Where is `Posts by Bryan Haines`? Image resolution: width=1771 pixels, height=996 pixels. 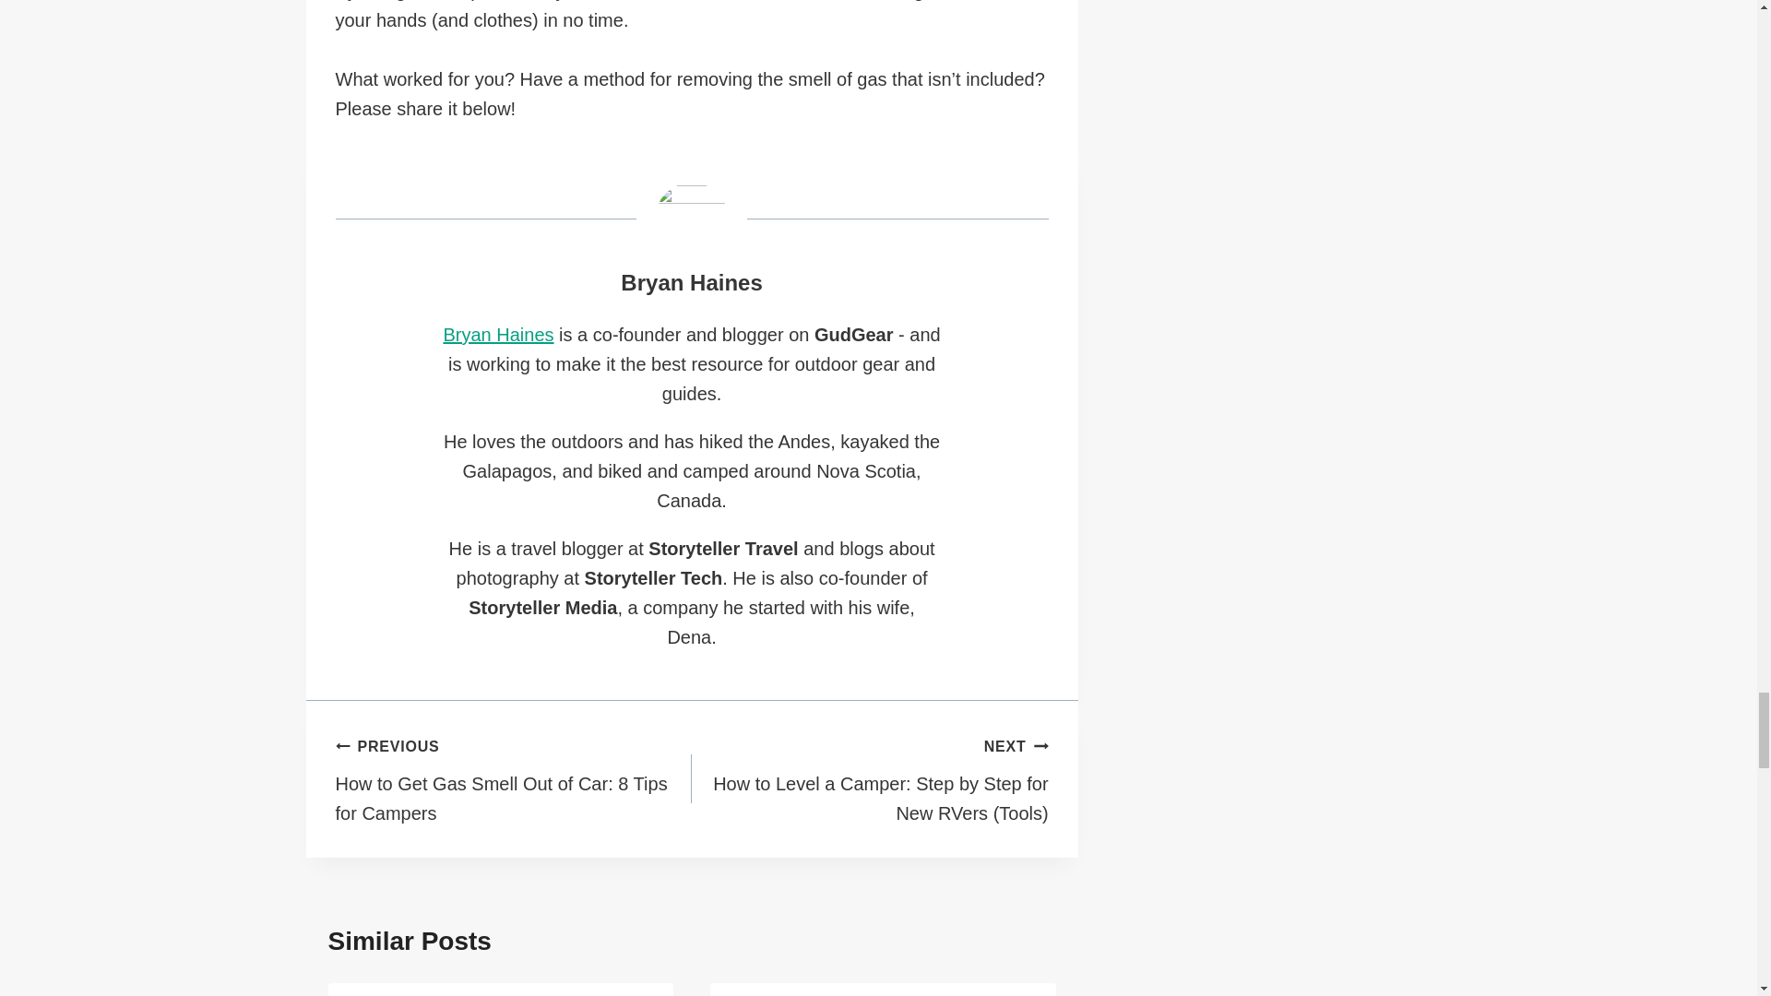
Posts by Bryan Haines is located at coordinates (691, 282).